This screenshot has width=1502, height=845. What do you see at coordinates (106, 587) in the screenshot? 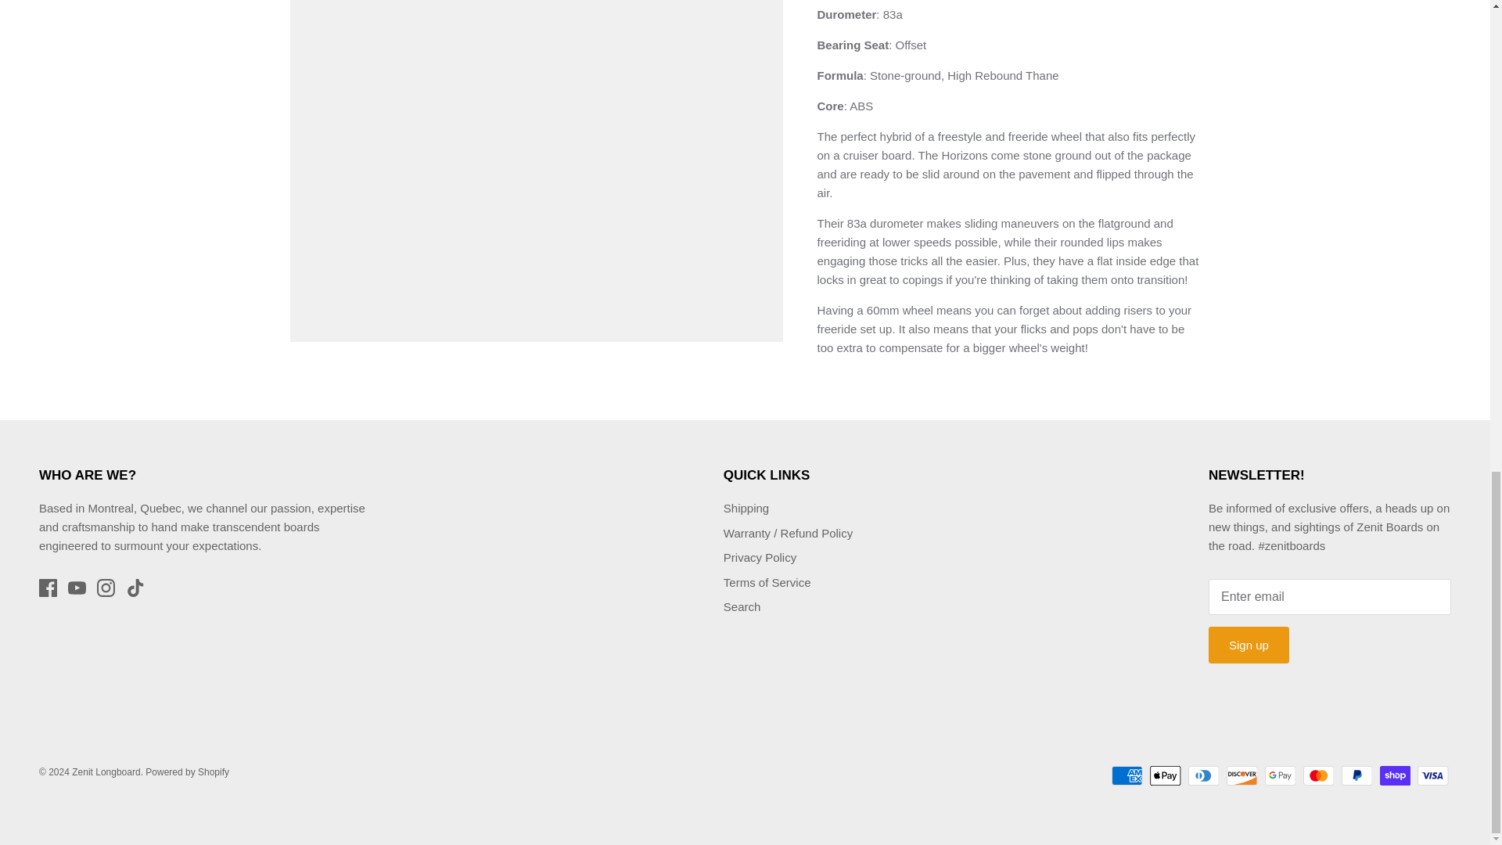
I see `Instagram` at bounding box center [106, 587].